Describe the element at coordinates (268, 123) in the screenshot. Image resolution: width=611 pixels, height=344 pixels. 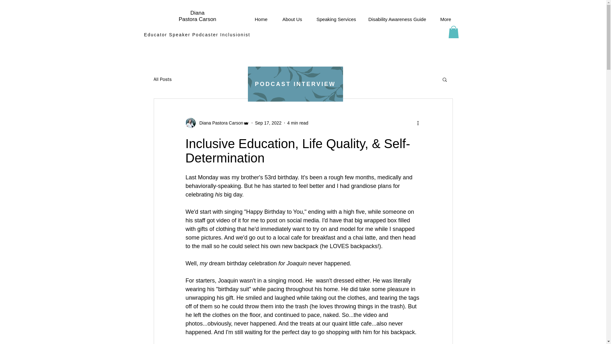
I see `Sep 17, 2022` at that location.